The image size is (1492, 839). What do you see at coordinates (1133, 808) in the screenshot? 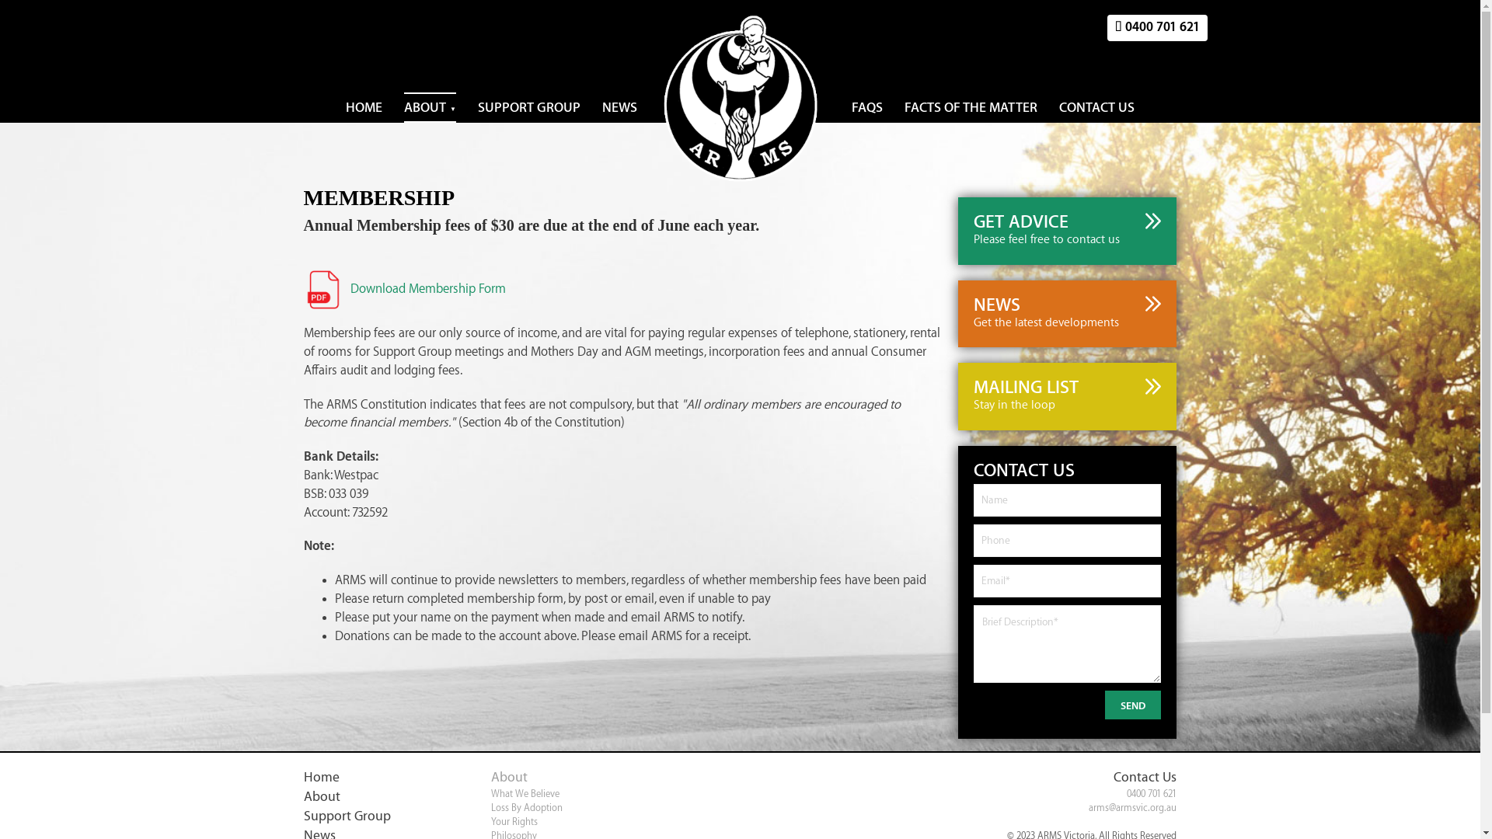
I see `arms@armsvic.org.au` at bounding box center [1133, 808].